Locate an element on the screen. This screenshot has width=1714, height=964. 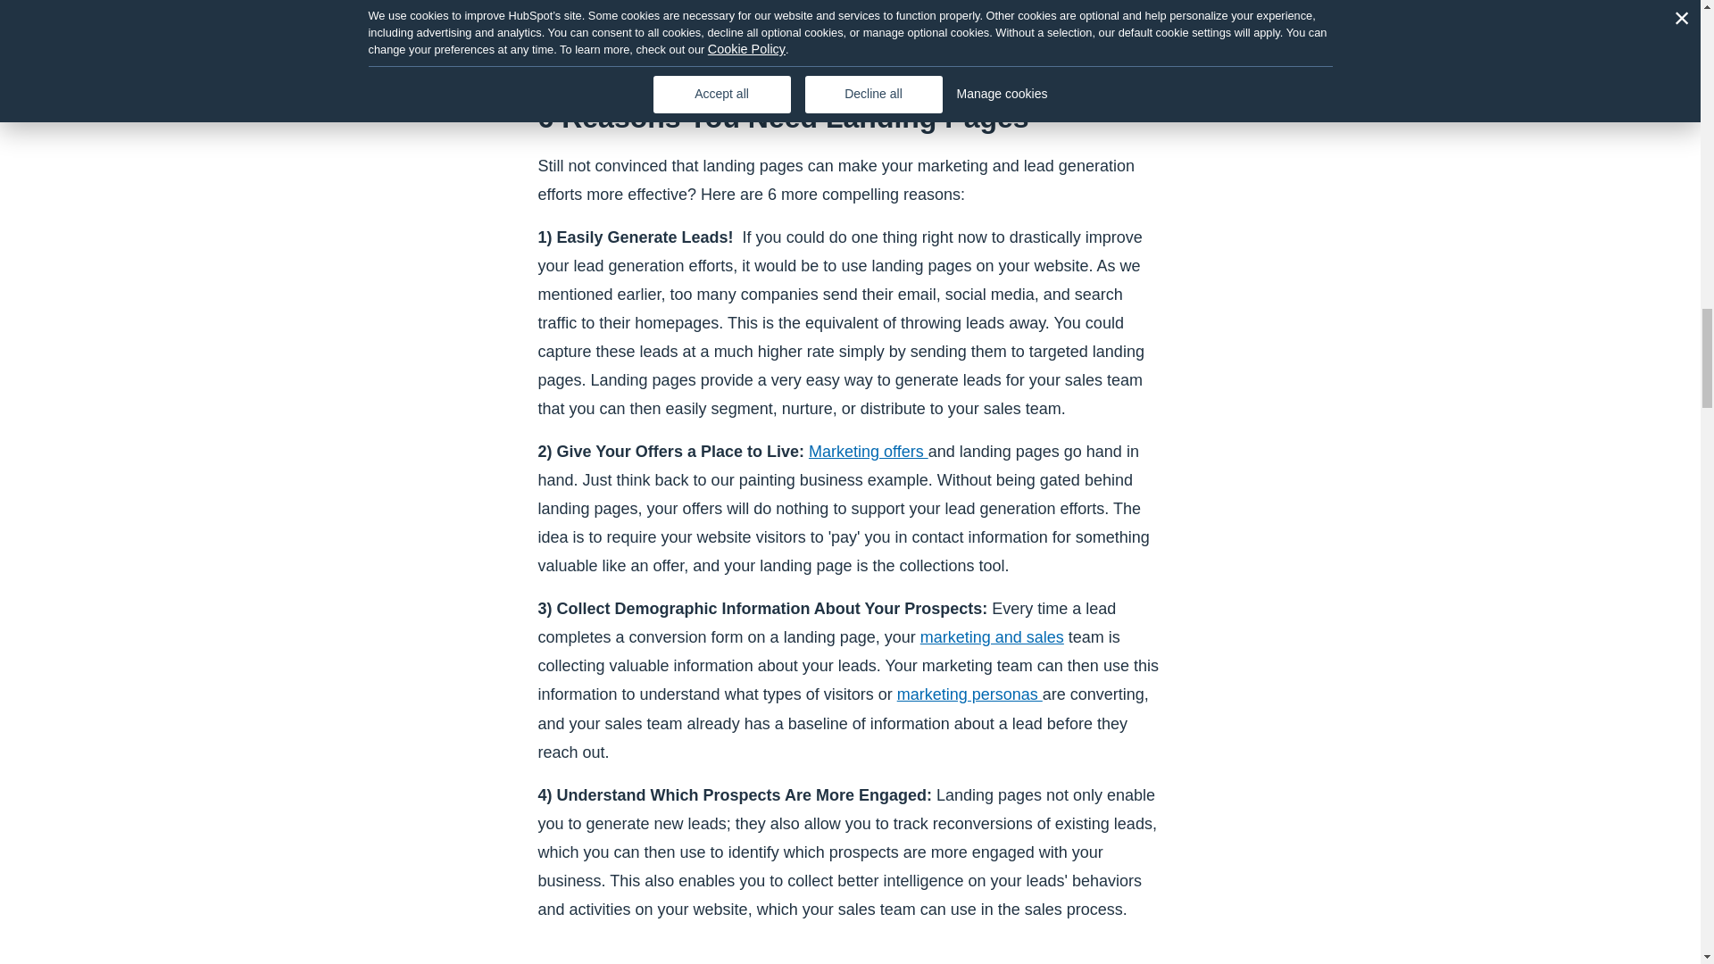
marketing personas is located at coordinates (969, 694).